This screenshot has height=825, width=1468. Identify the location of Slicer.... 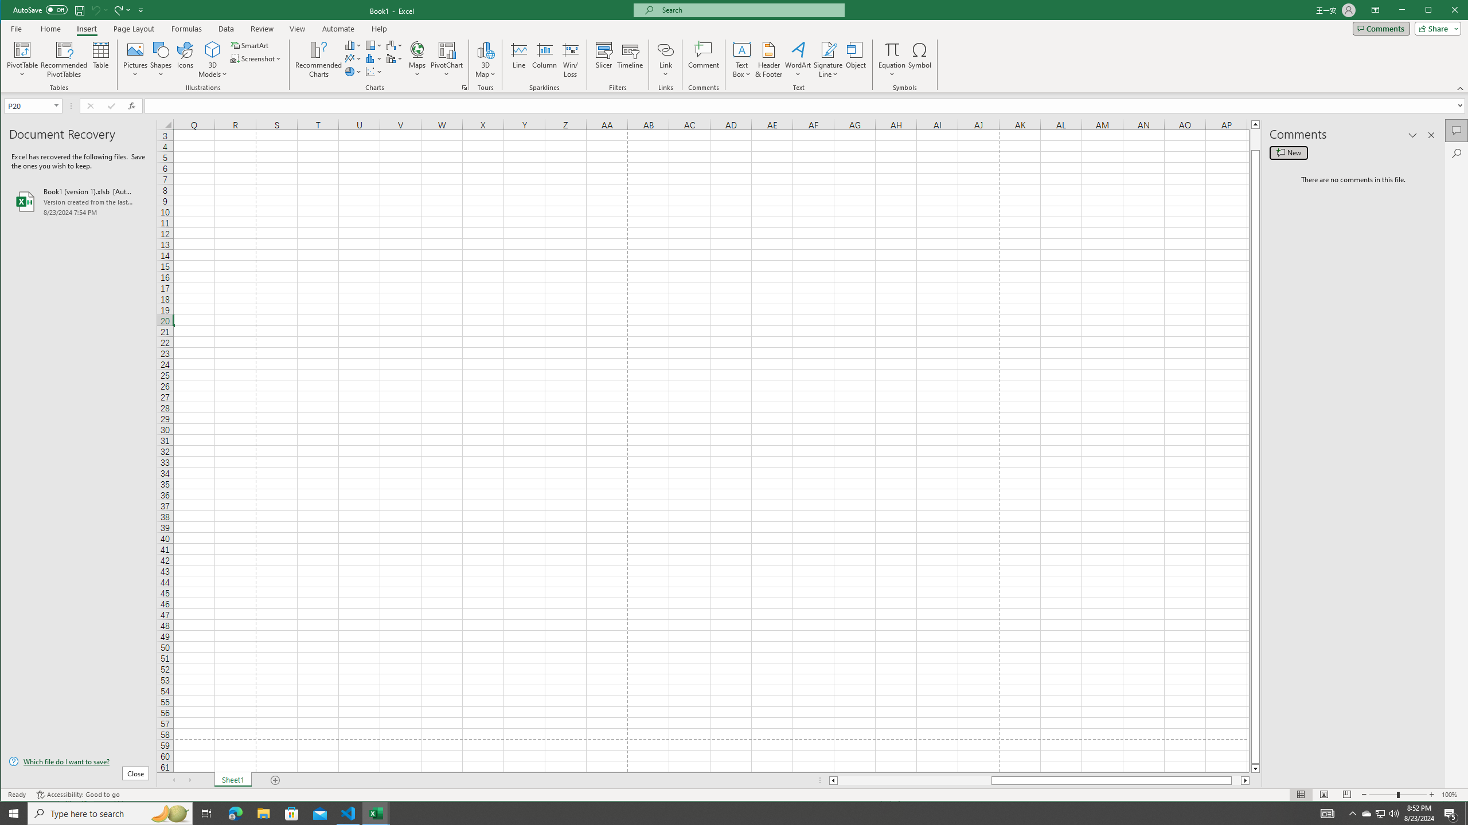
(604, 60).